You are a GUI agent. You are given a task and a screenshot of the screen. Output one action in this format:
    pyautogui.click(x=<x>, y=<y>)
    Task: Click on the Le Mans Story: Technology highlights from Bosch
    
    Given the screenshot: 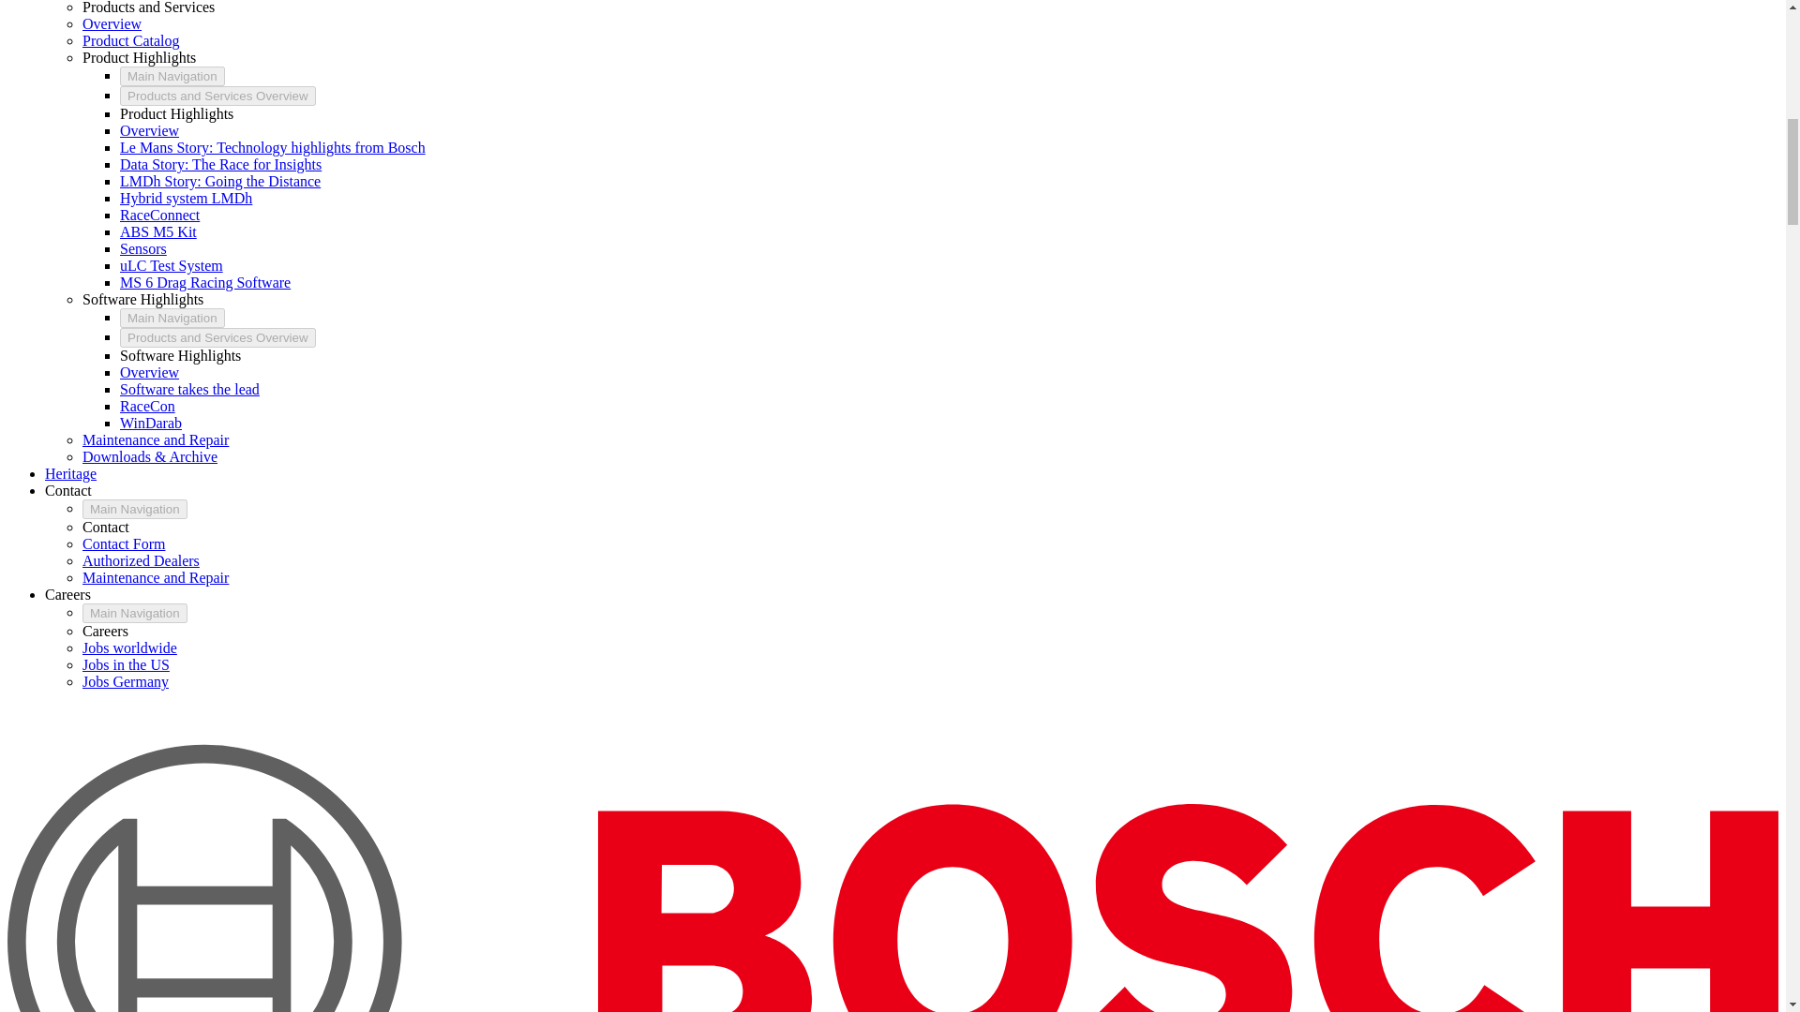 What is the action you would take?
    pyautogui.click(x=272, y=148)
    